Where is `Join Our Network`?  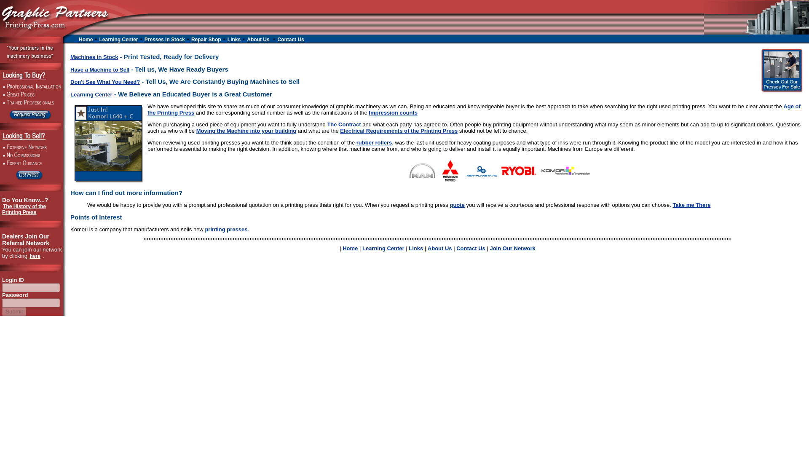 Join Our Network is located at coordinates (512, 249).